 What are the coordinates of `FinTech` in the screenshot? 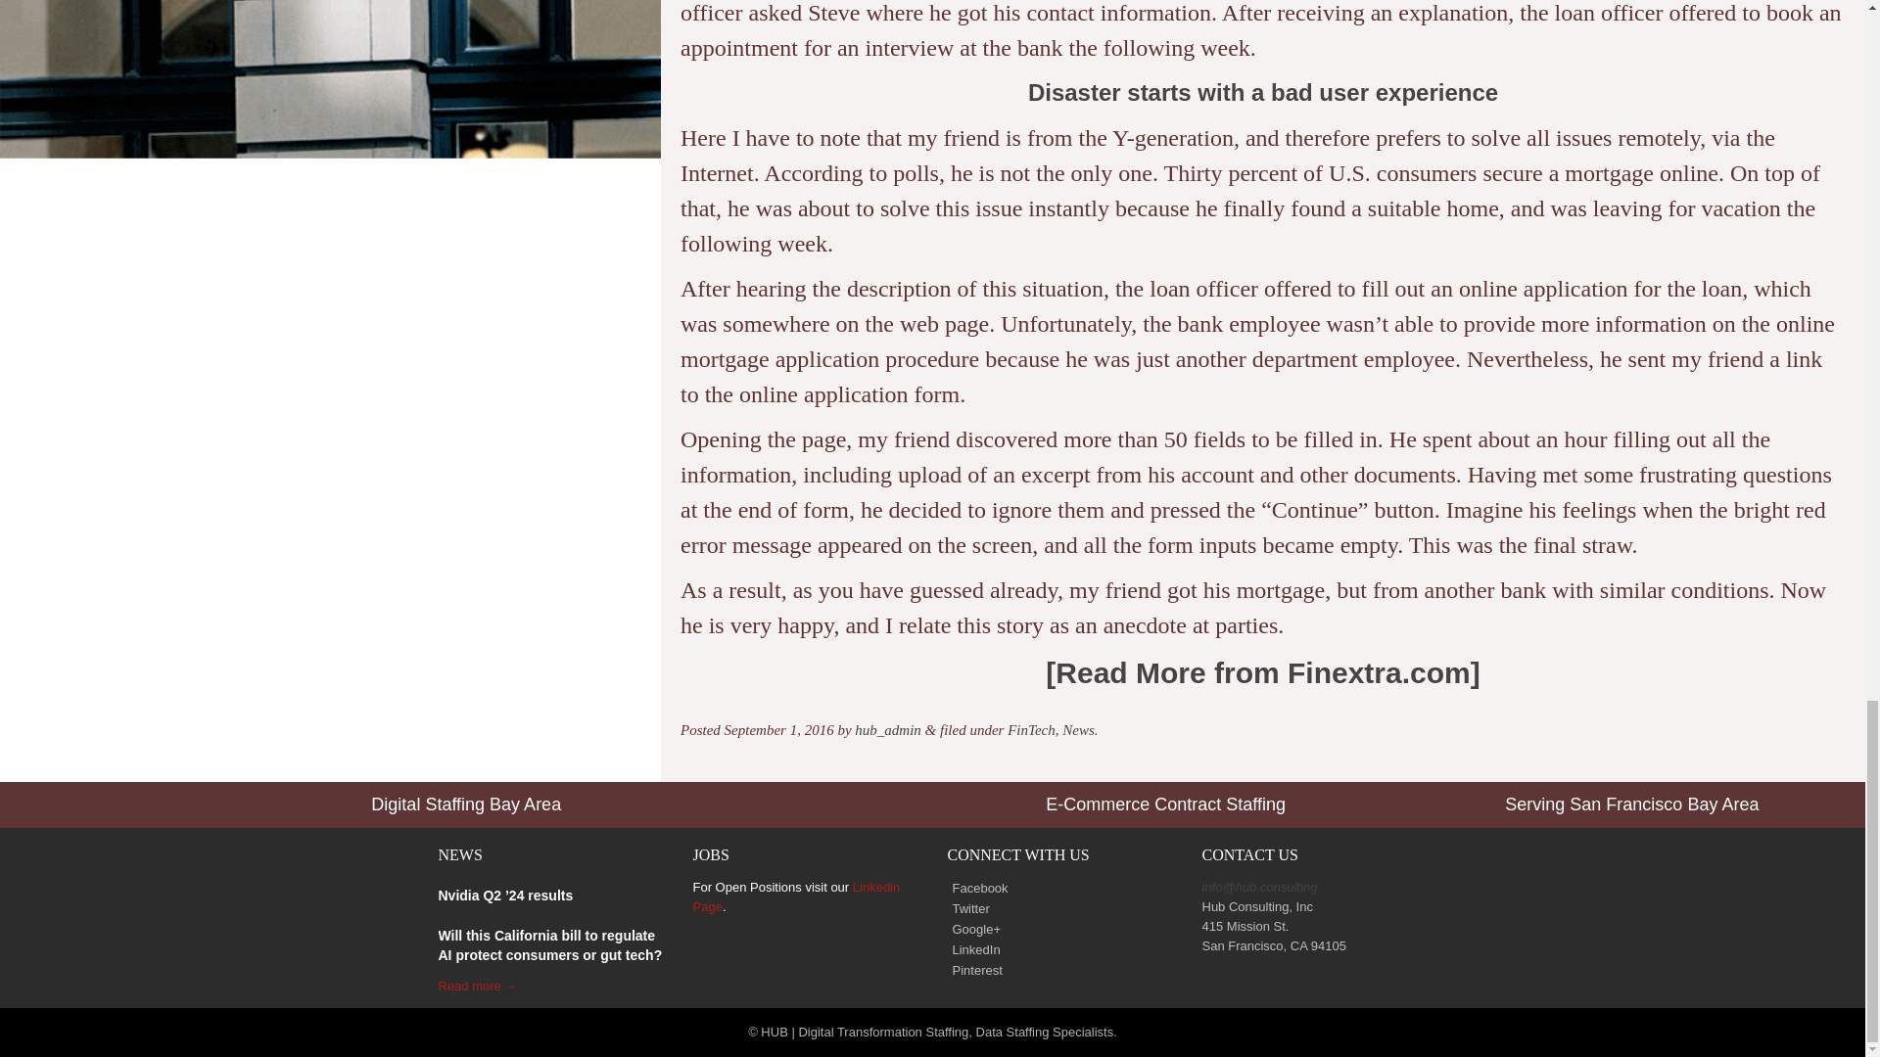 It's located at (1031, 729).